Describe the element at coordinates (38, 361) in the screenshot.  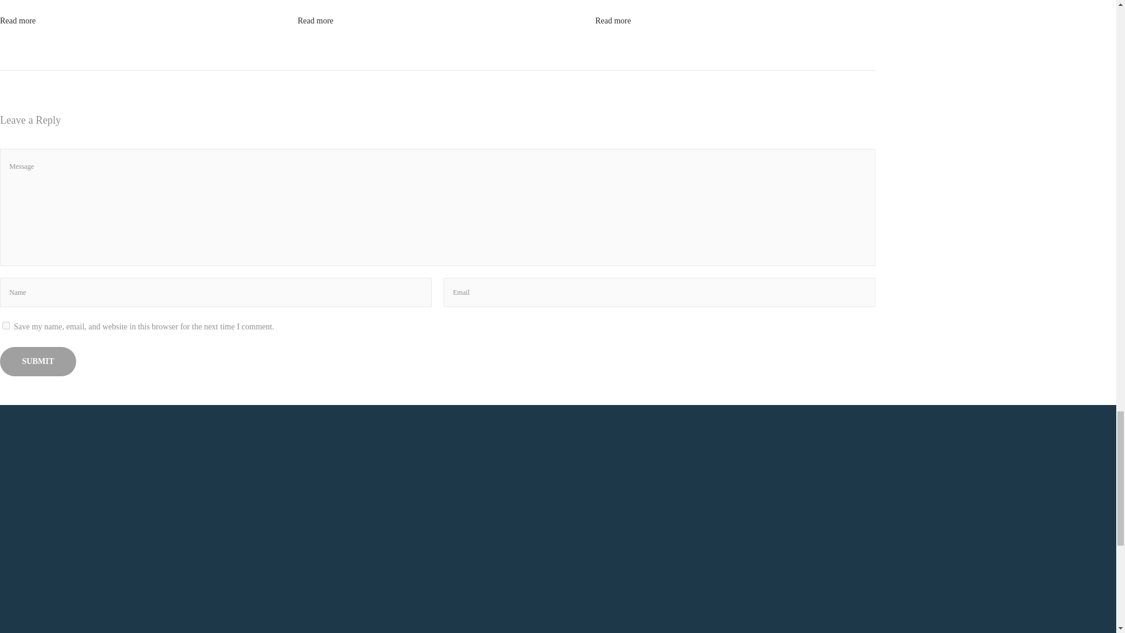
I see `Submit` at that location.